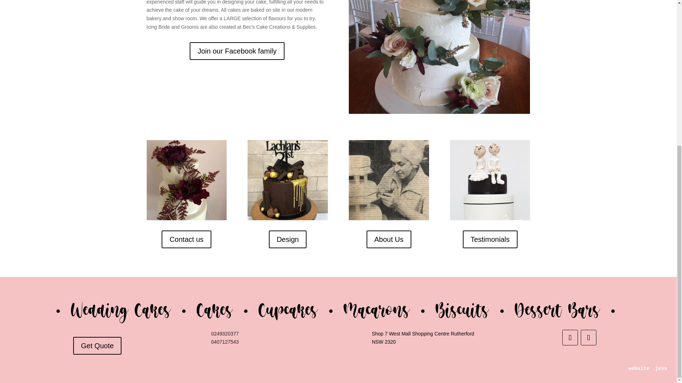 This screenshot has width=682, height=383. What do you see at coordinates (287, 239) in the screenshot?
I see `Design` at bounding box center [287, 239].